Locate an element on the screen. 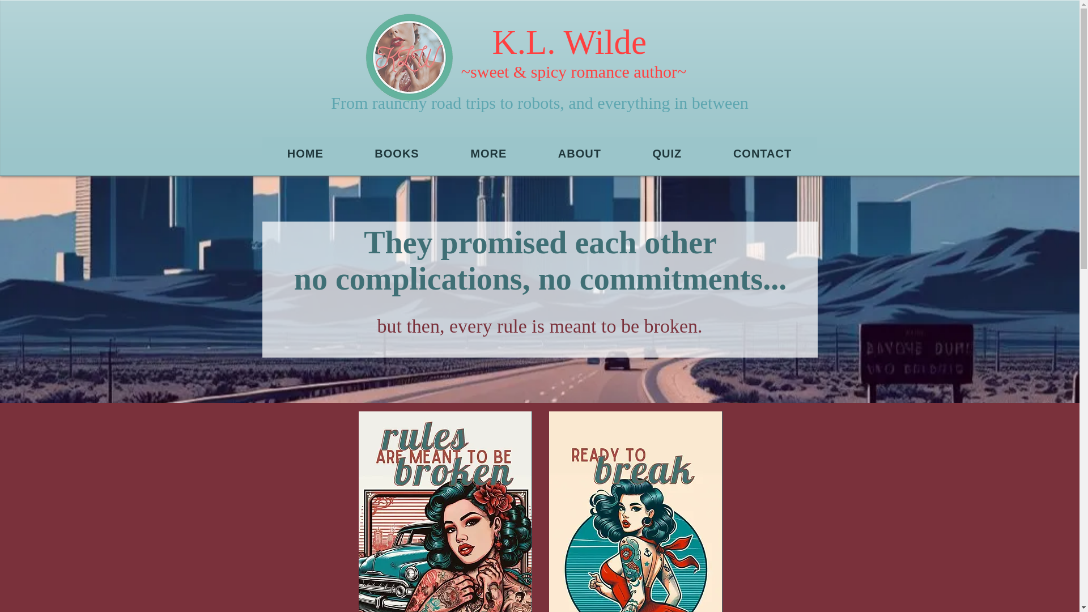 This screenshot has width=1088, height=612. picy is located at coordinates (580, 154).